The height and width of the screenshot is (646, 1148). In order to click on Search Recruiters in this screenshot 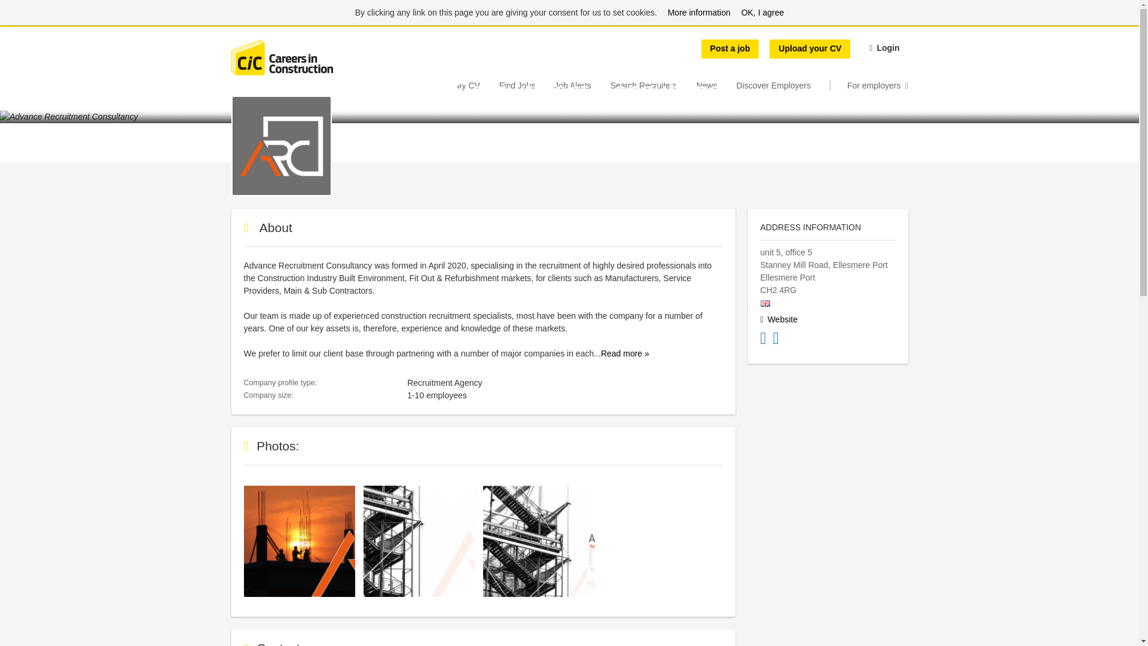, I will do `click(643, 60)`.